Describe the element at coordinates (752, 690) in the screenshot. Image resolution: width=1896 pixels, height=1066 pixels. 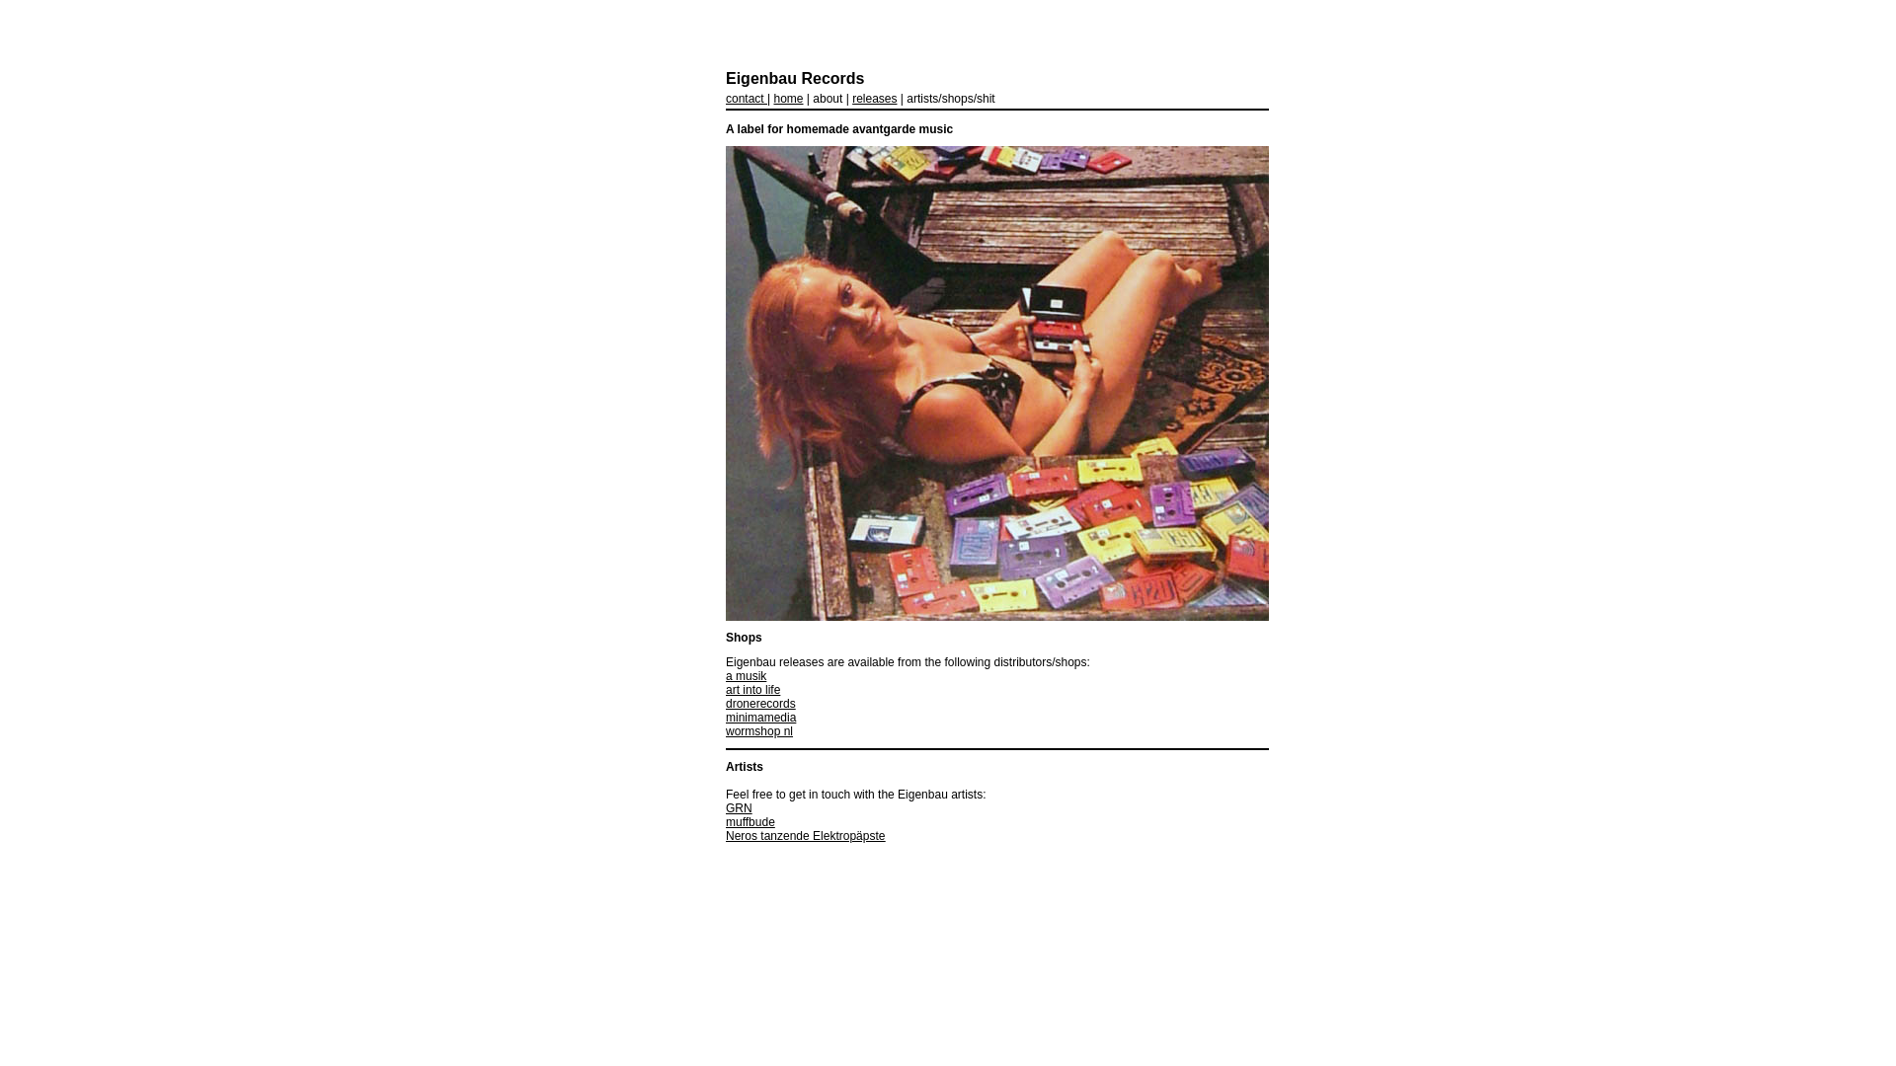
I see `art into life` at that location.